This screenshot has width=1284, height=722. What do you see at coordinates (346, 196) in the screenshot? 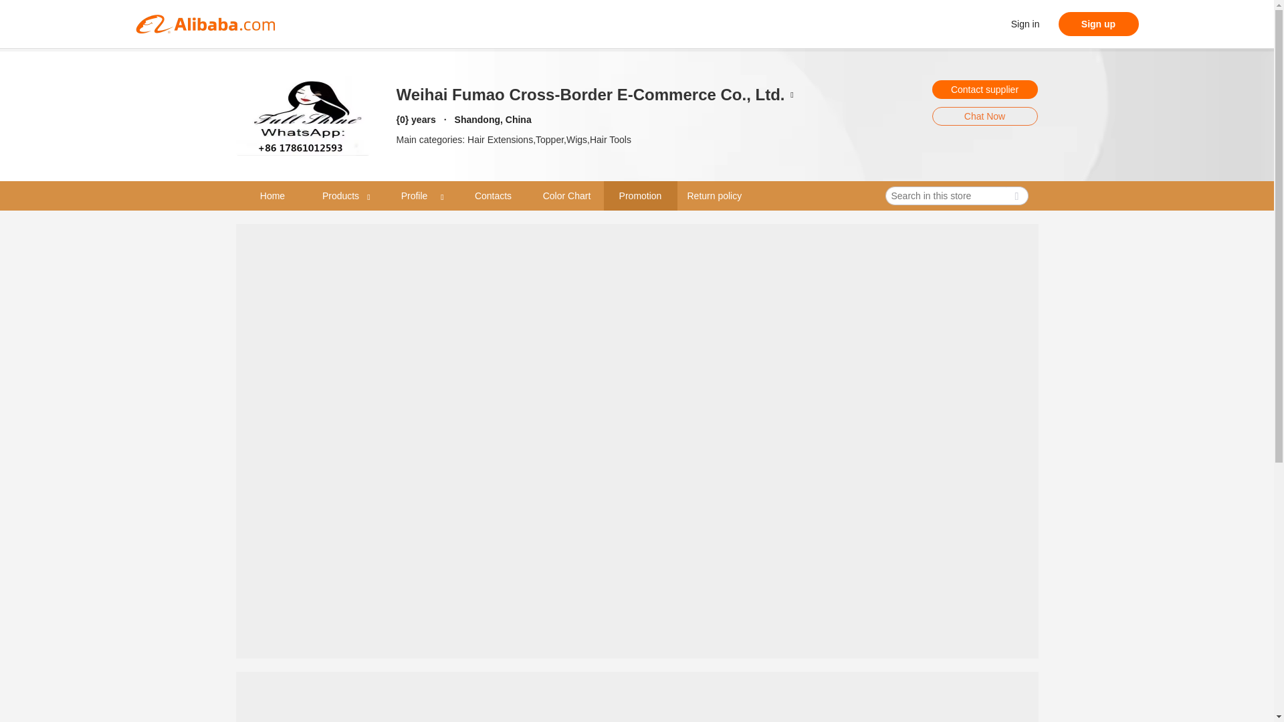
I see `Products` at bounding box center [346, 196].